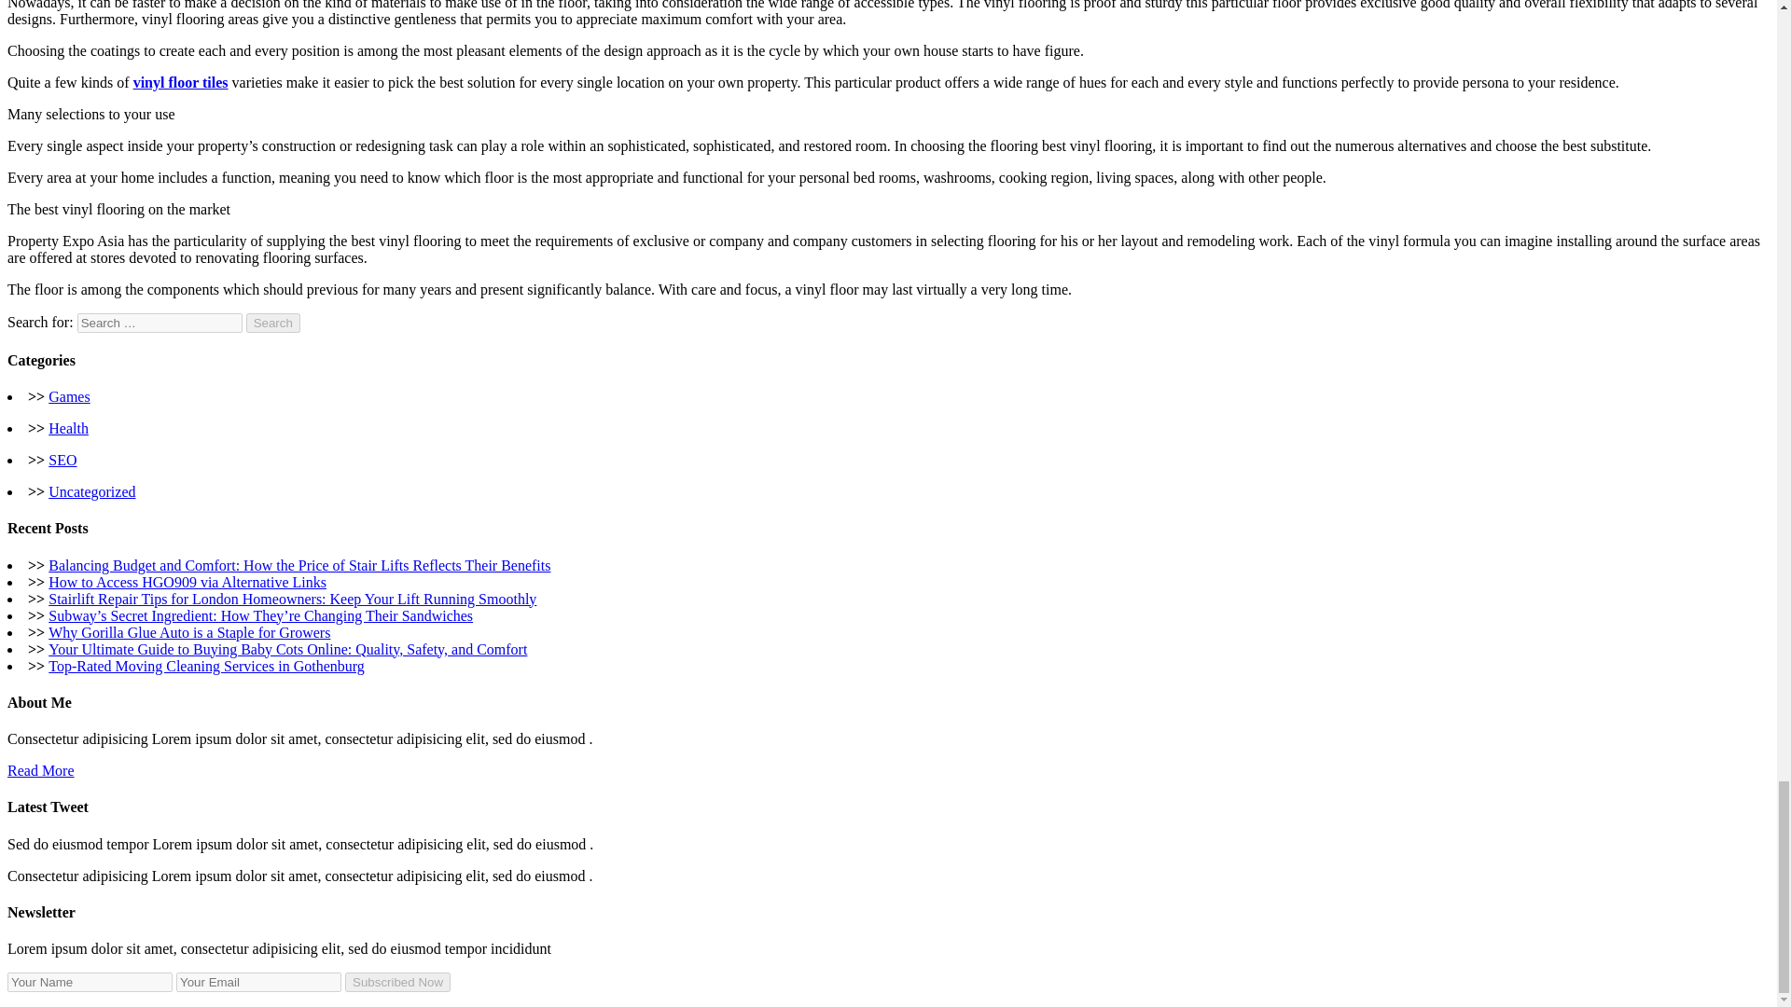 The width and height of the screenshot is (1791, 1007). Describe the element at coordinates (181, 82) in the screenshot. I see `vinyl floor tiles` at that location.